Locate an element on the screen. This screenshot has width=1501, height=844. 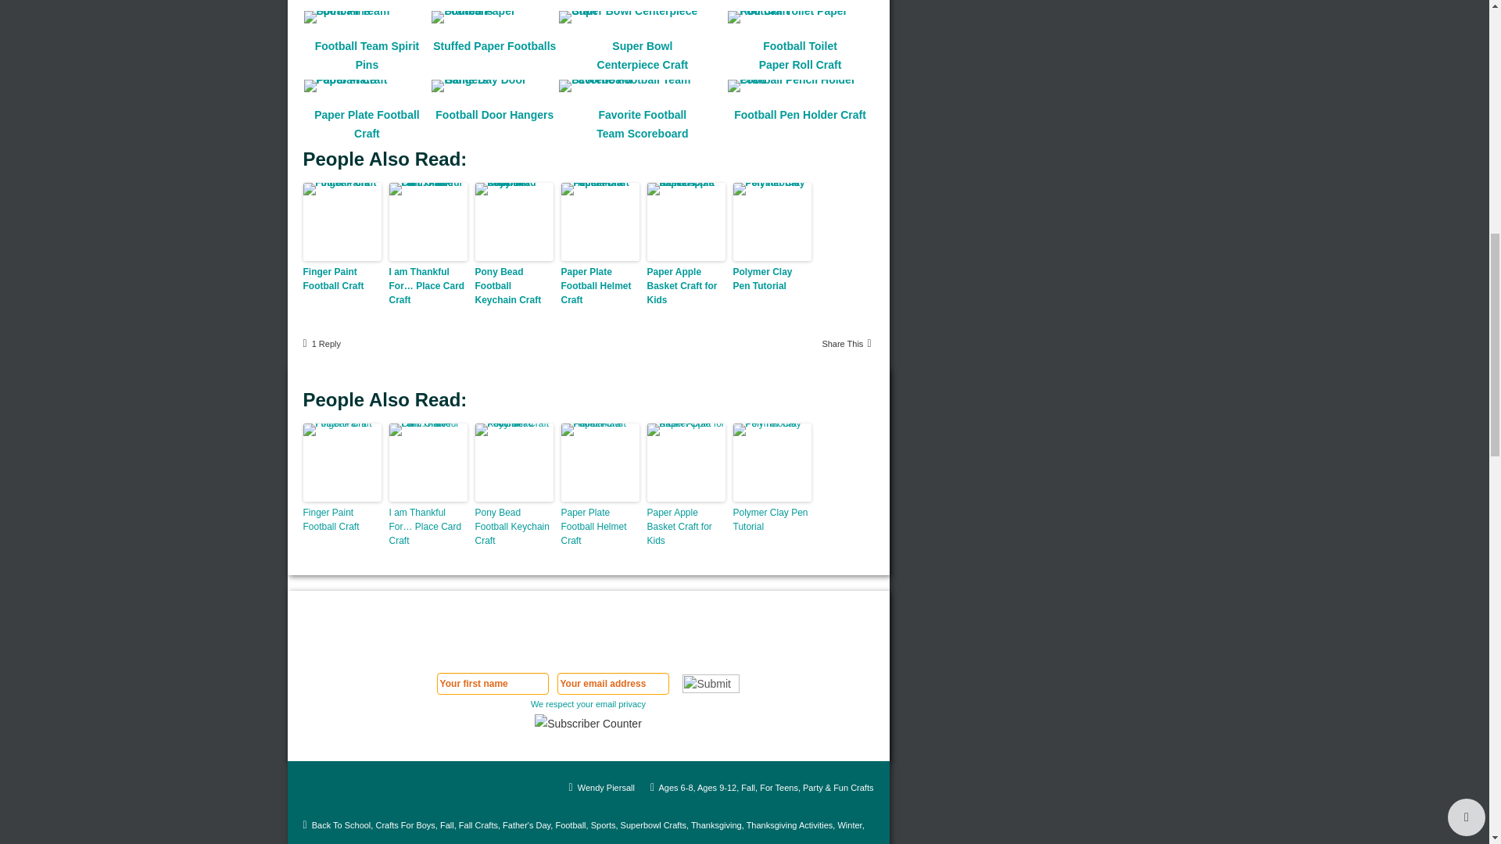
Super Bowl Centerpiece Craft is located at coordinates (636, 17).